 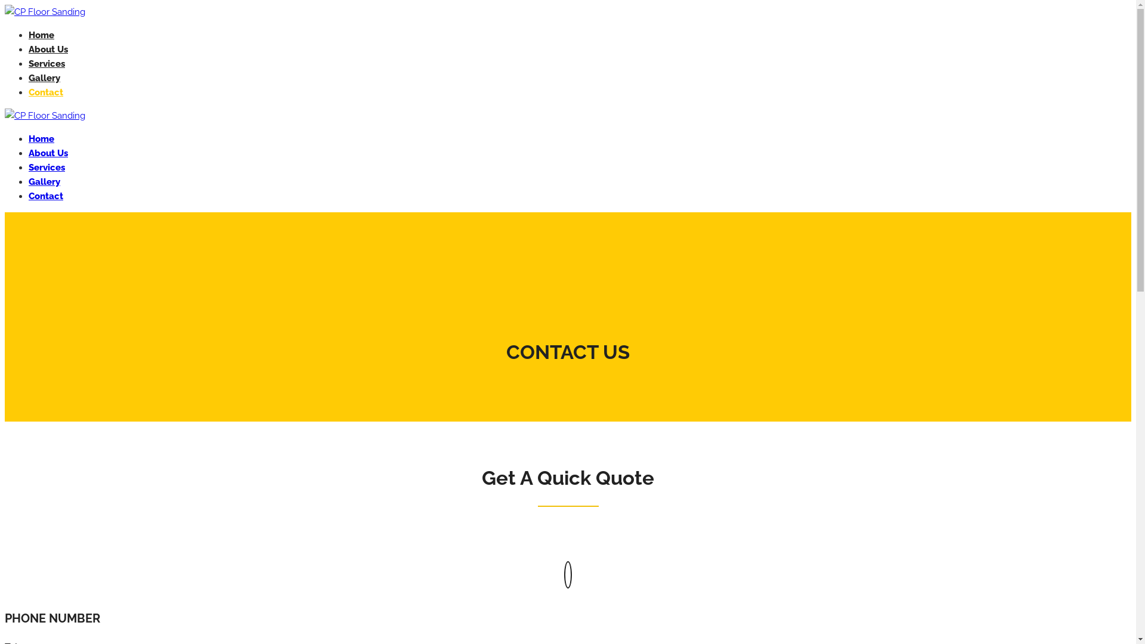 I want to click on Services, so click(x=47, y=64).